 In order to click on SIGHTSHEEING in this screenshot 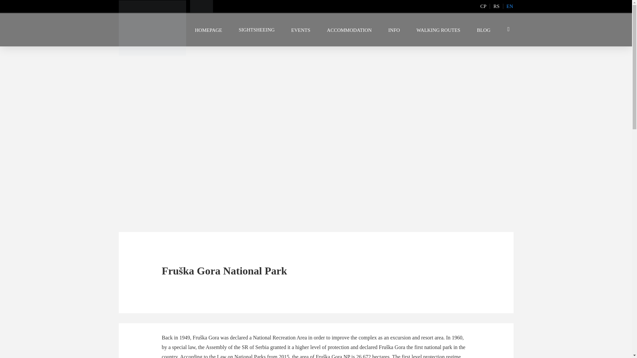, I will do `click(256, 30)`.